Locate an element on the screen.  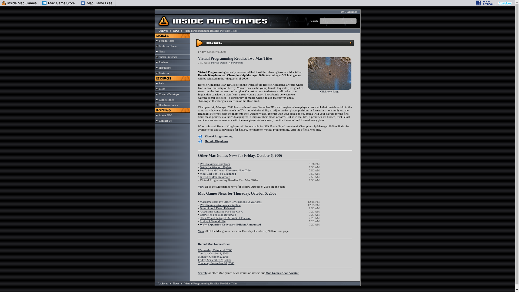
Features is located at coordinates (164, 73).